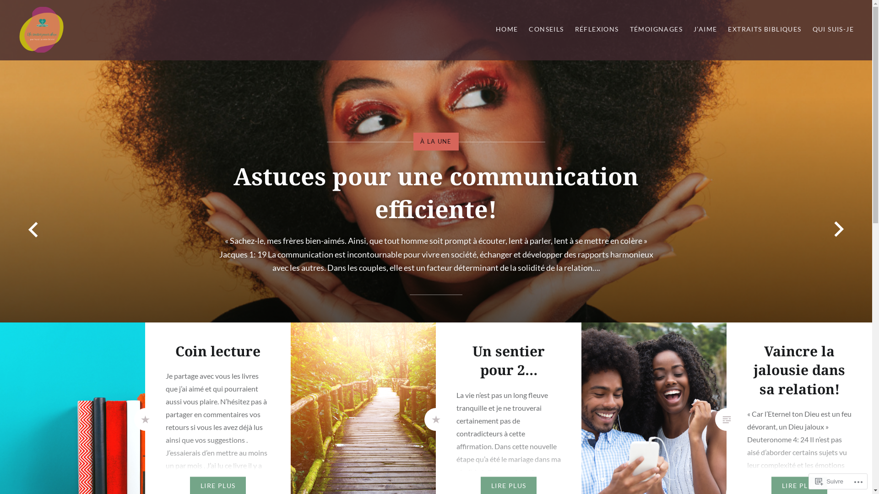 The image size is (879, 494). I want to click on CONSEILS, so click(546, 29).